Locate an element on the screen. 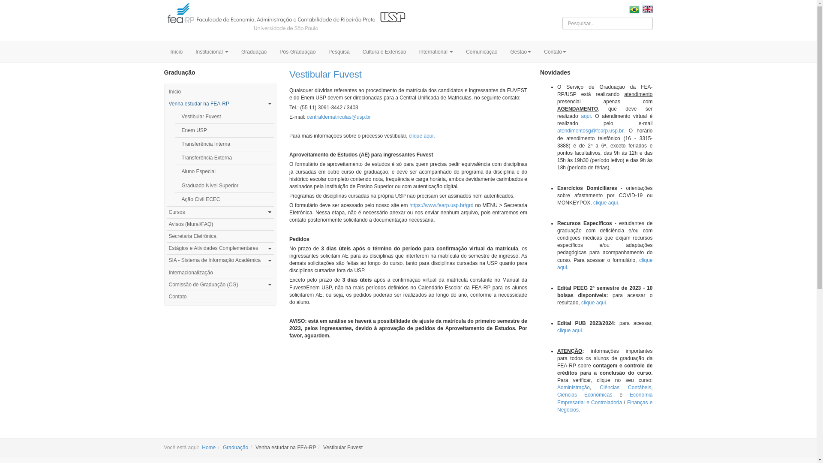  clique aqui is located at coordinates (605, 264).